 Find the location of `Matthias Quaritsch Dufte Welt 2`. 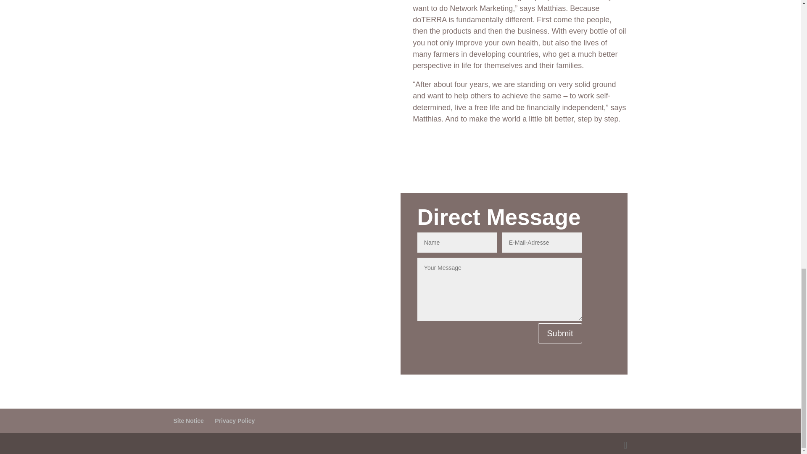

Matthias Quaritsch Dufte Welt 2 is located at coordinates (280, 38).